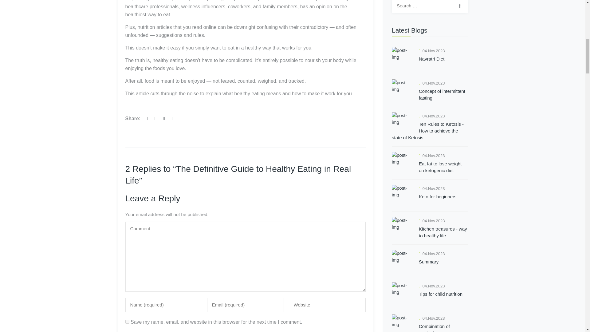  What do you see at coordinates (430, 199) in the screenshot?
I see `Keto for beginners` at bounding box center [430, 199].